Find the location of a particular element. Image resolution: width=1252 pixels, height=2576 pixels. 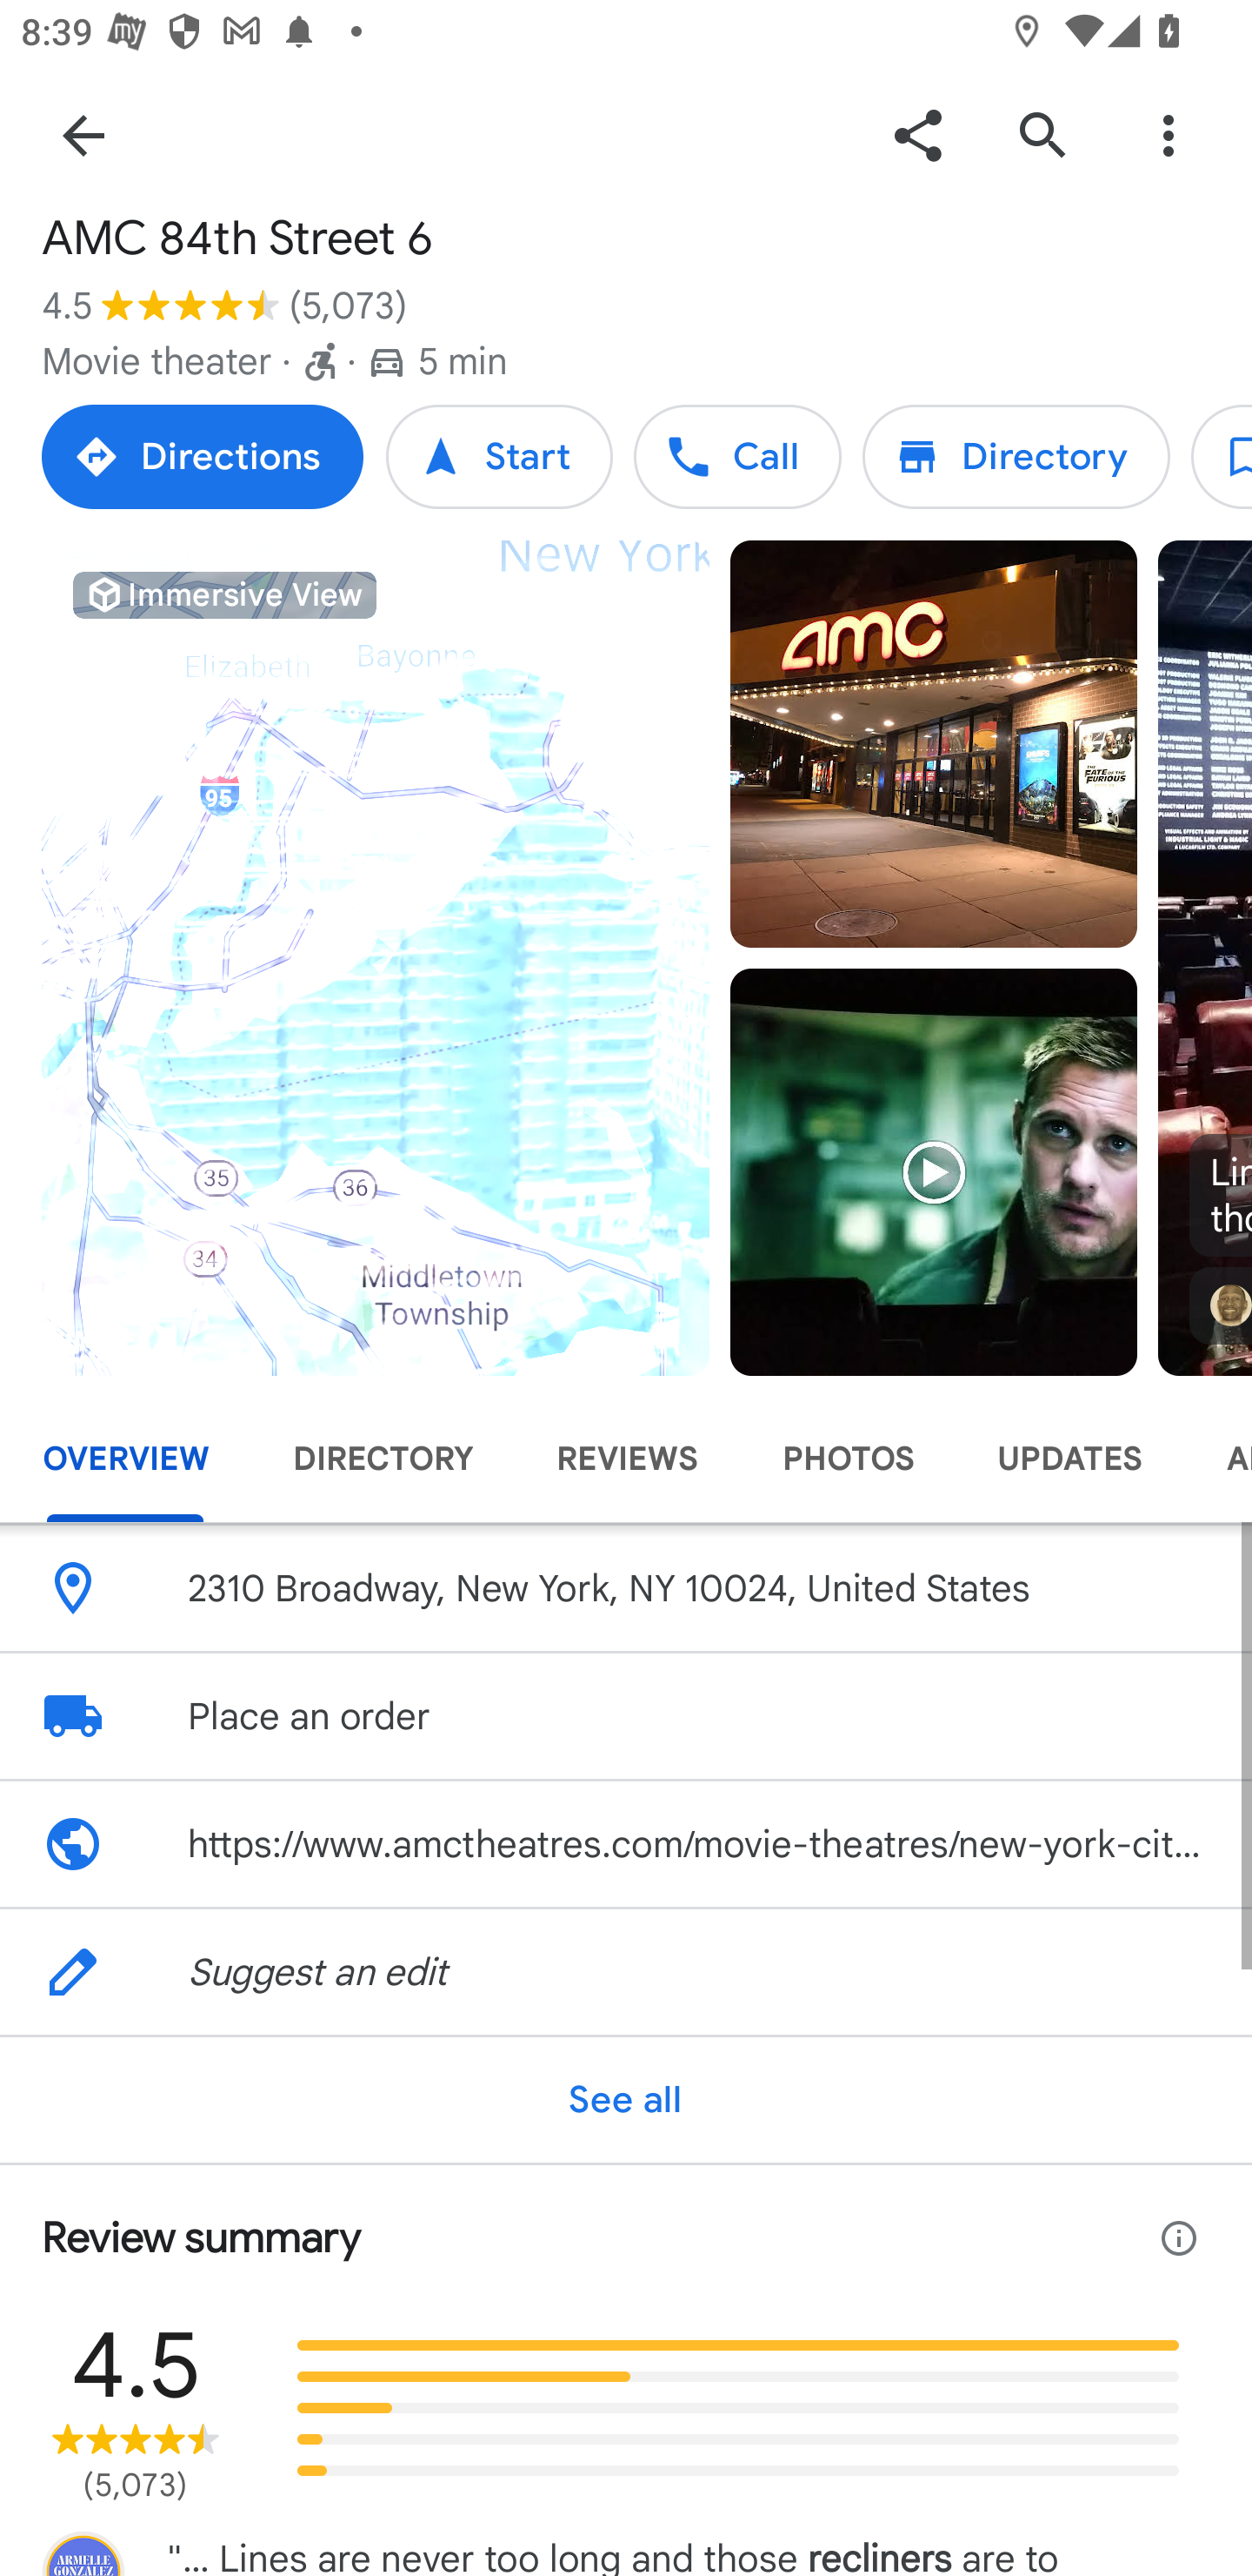

Directory Directory Directory is located at coordinates (1016, 456).